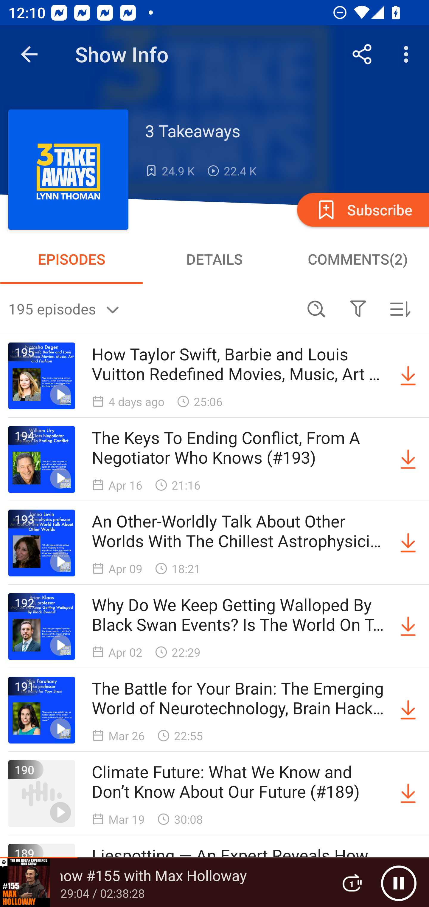 The image size is (429, 907). What do you see at coordinates (408, 376) in the screenshot?
I see `Download` at bounding box center [408, 376].